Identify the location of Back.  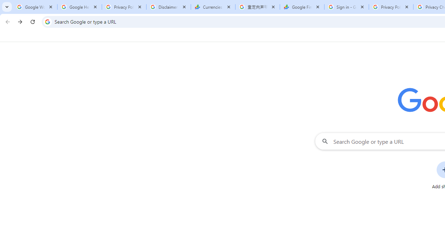
(7, 22).